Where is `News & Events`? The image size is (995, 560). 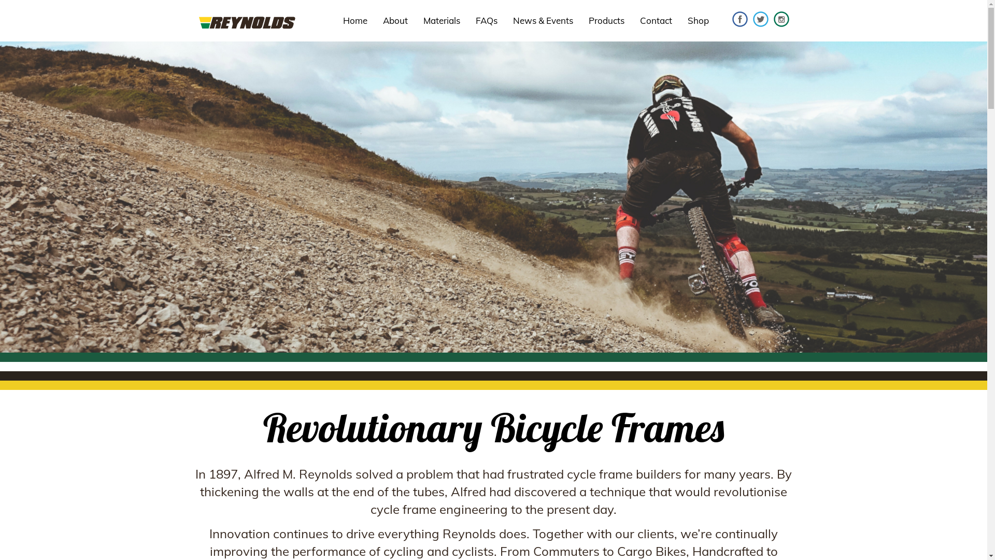
News & Events is located at coordinates (543, 21).